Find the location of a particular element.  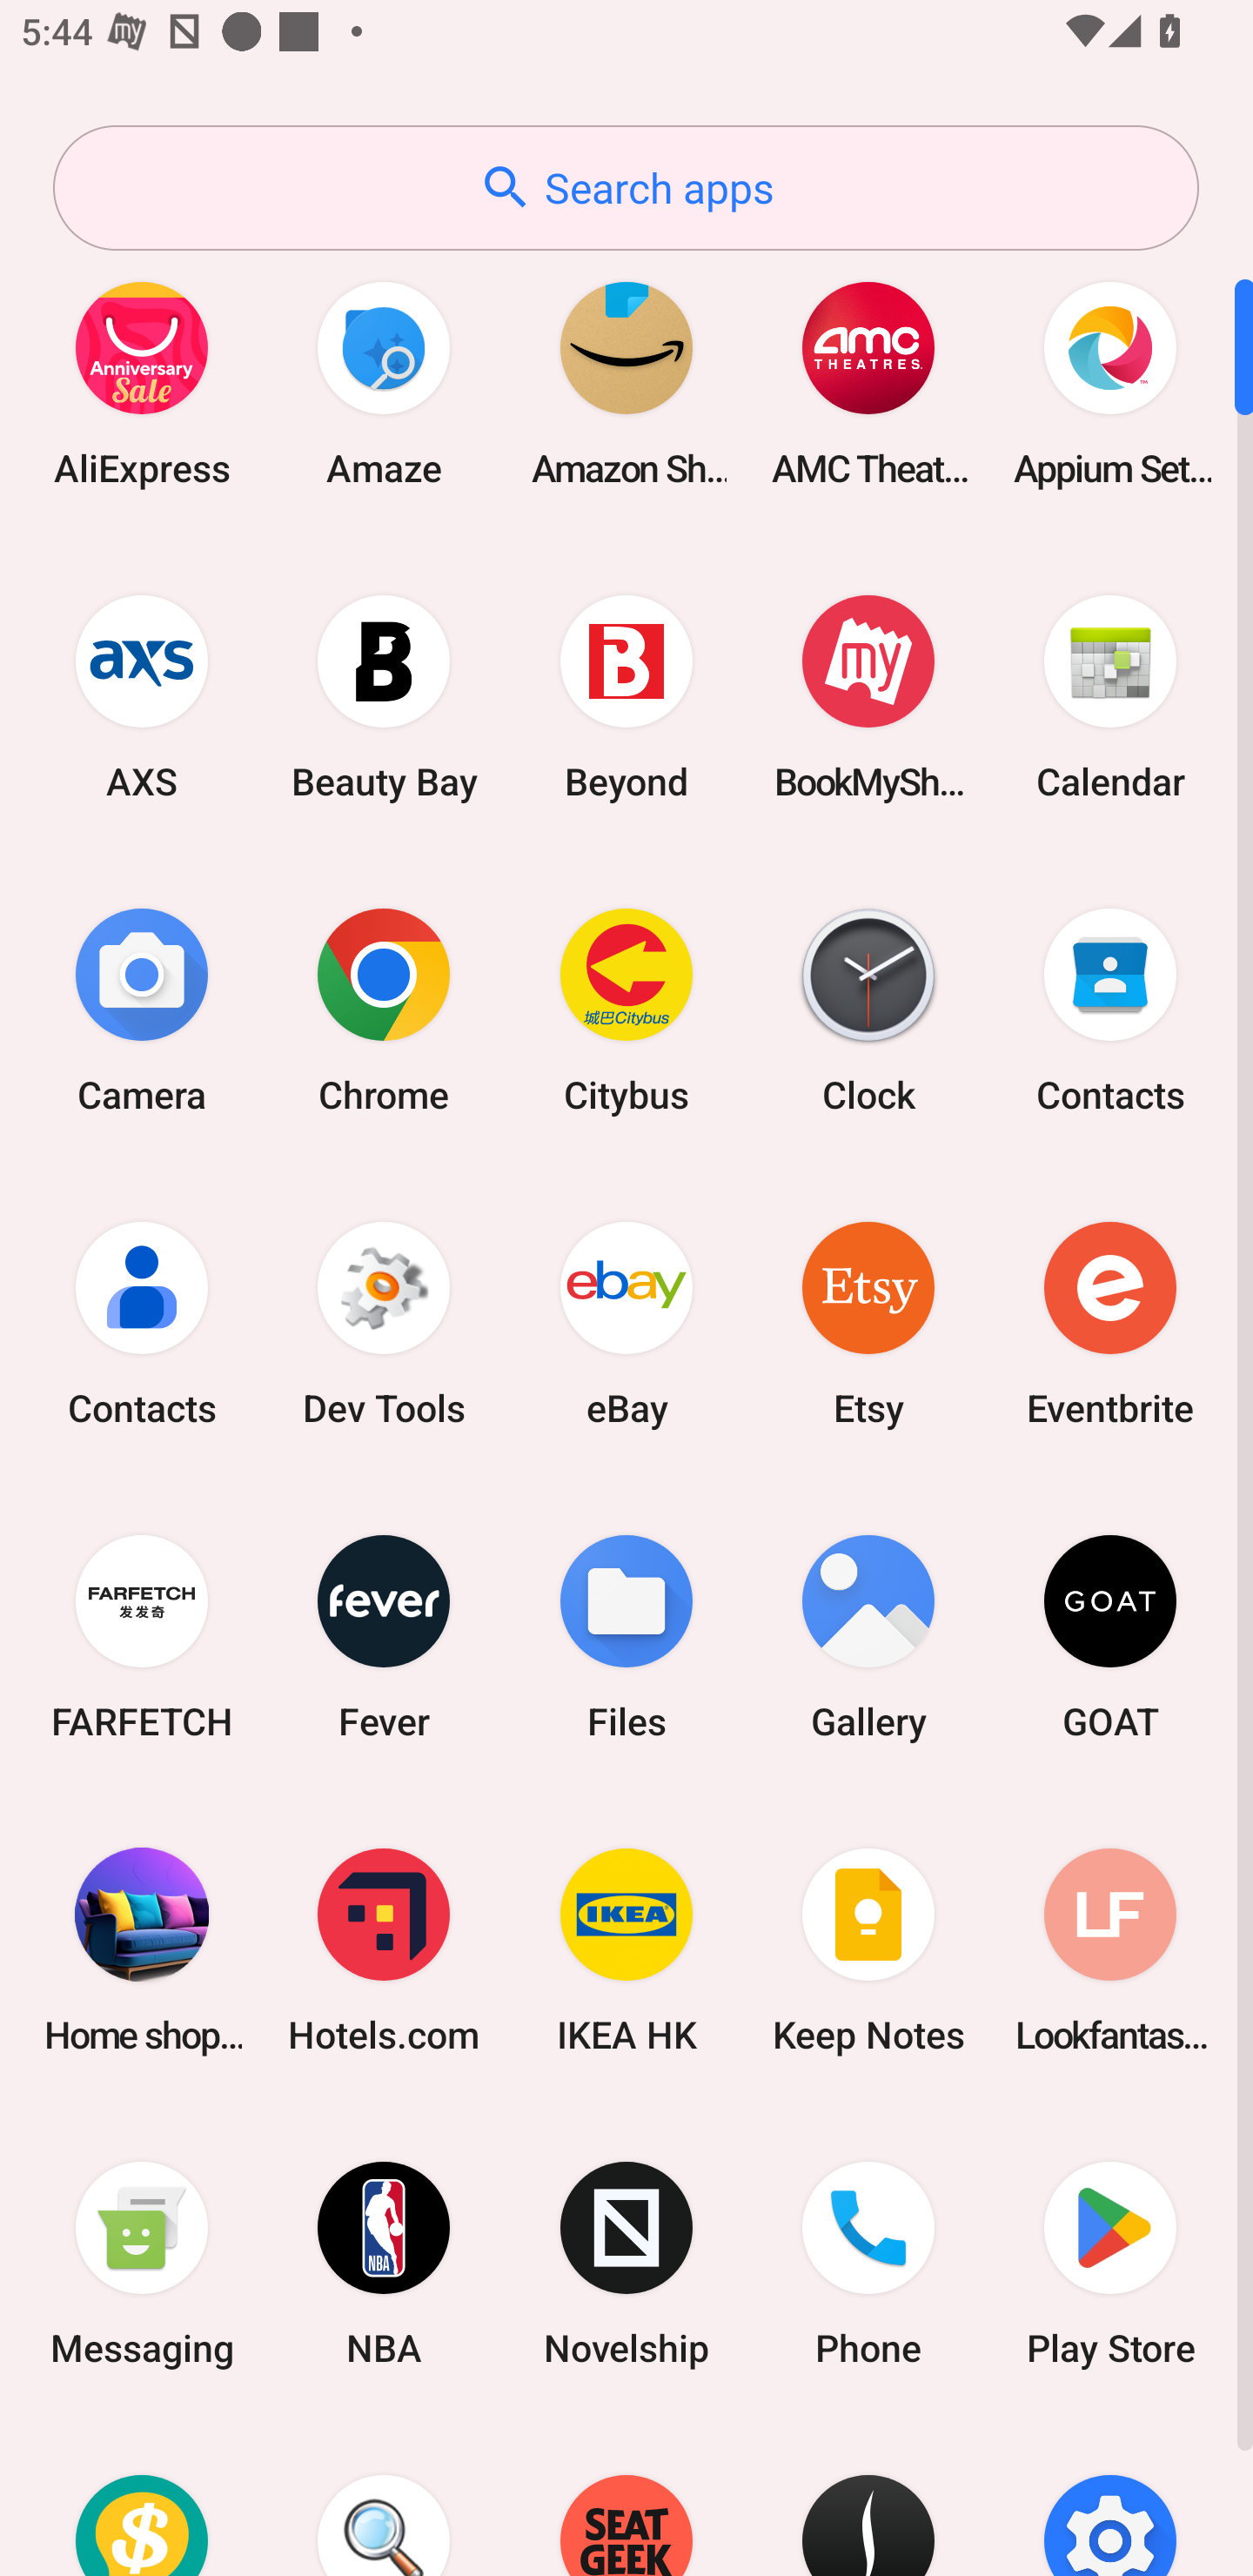

eBay is located at coordinates (626, 1323).